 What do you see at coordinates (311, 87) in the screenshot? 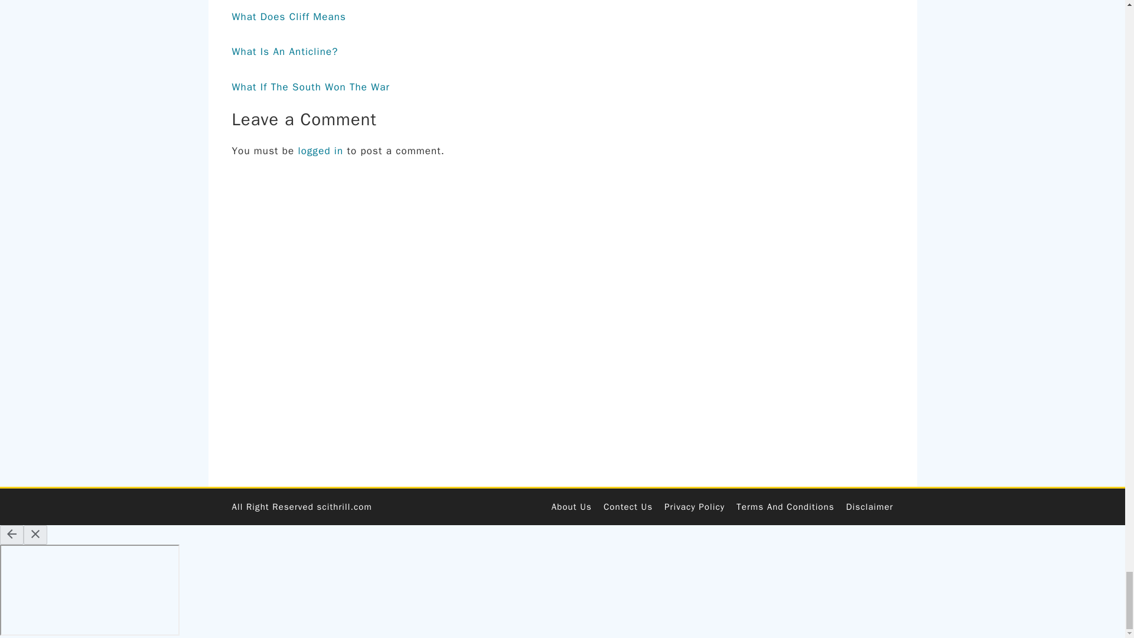
I see `What If The South Won The War` at bounding box center [311, 87].